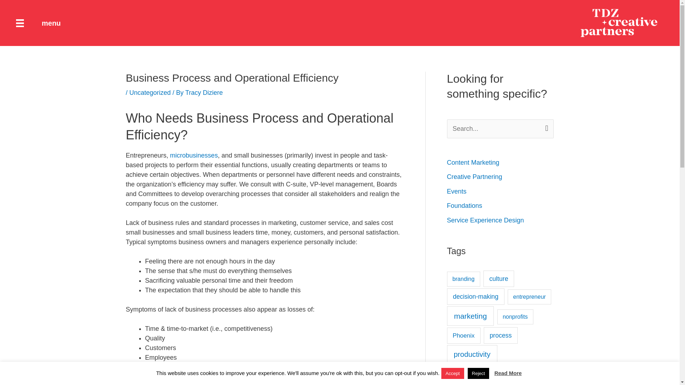  Describe the element at coordinates (204, 93) in the screenshot. I see `Tracy Diziere` at that location.